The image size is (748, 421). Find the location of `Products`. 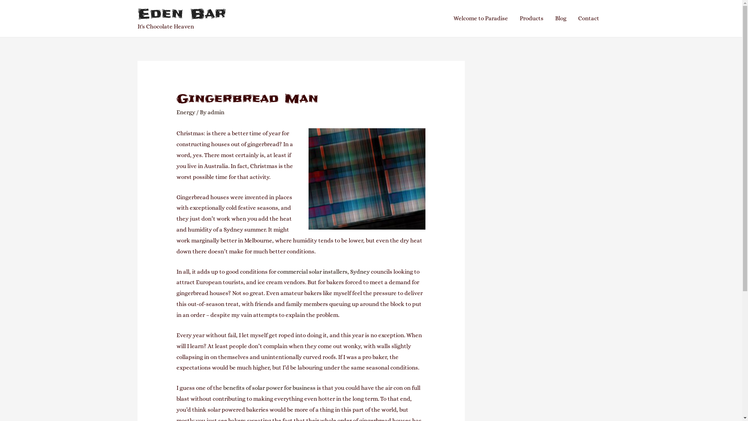

Products is located at coordinates (531, 18).